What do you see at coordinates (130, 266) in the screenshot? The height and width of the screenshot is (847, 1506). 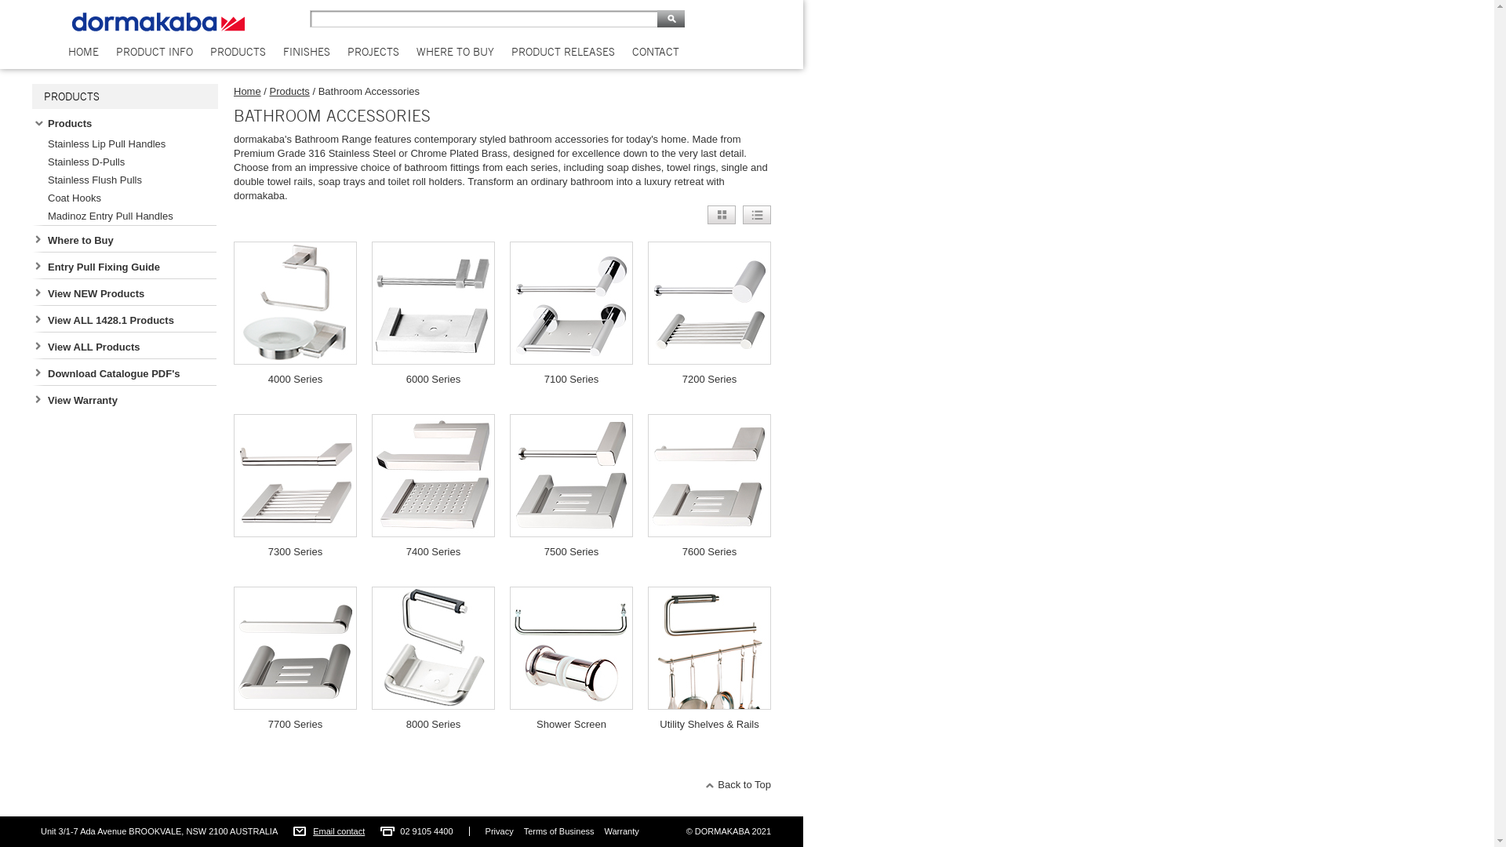 I see `Entry Pull Fixing Guide` at bounding box center [130, 266].